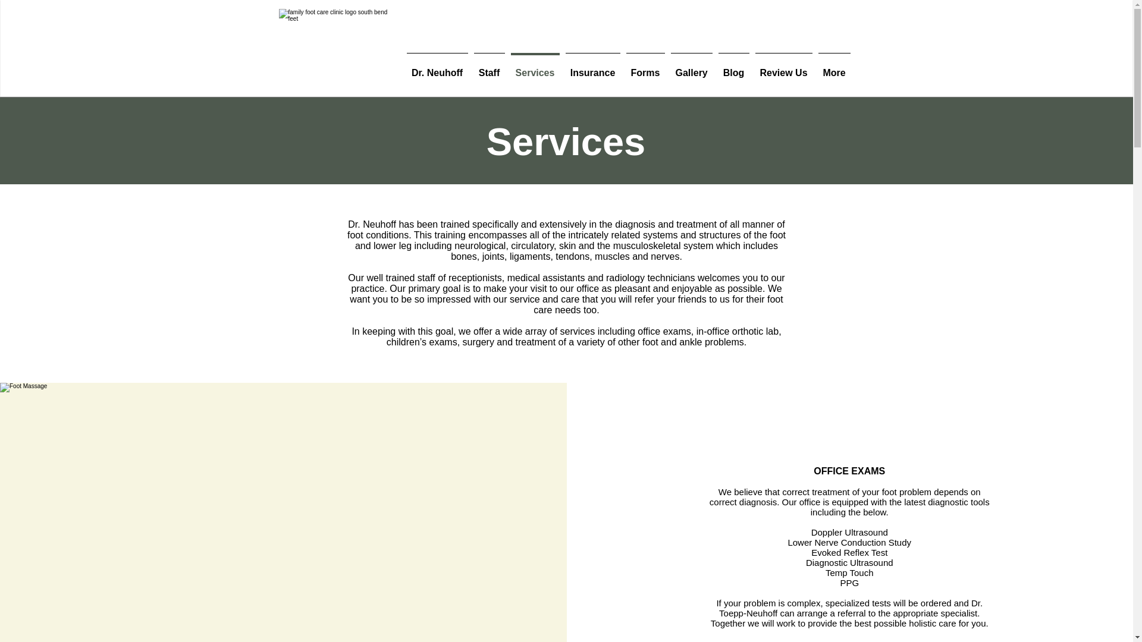 The width and height of the screenshot is (1142, 642). What do you see at coordinates (489, 68) in the screenshot?
I see `Staff` at bounding box center [489, 68].